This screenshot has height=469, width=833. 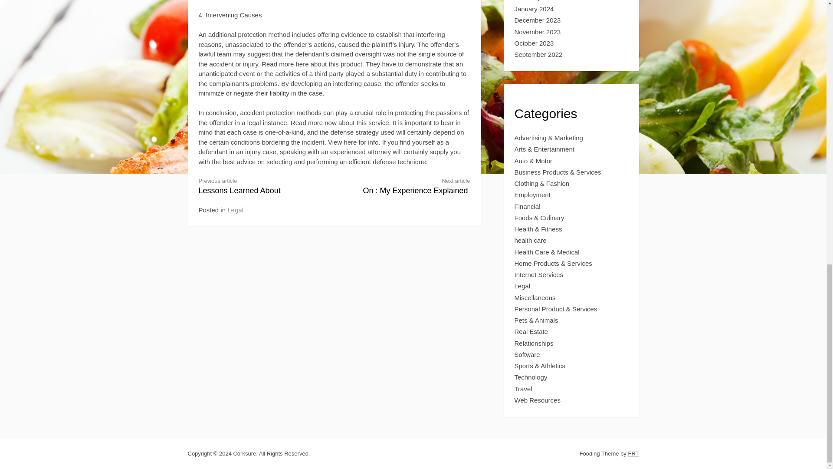 I want to click on October 2023, so click(x=538, y=20).